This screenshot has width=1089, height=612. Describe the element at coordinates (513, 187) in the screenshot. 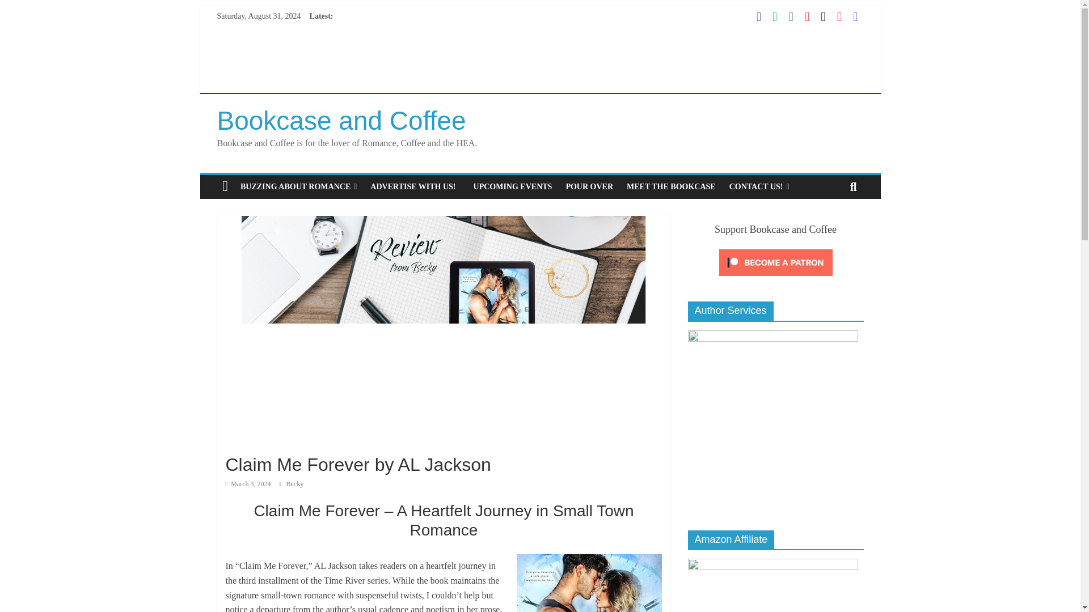

I see `UPCOMING EVENTS` at that location.